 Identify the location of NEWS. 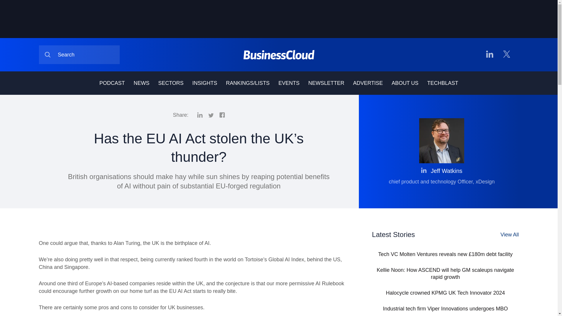
(141, 83).